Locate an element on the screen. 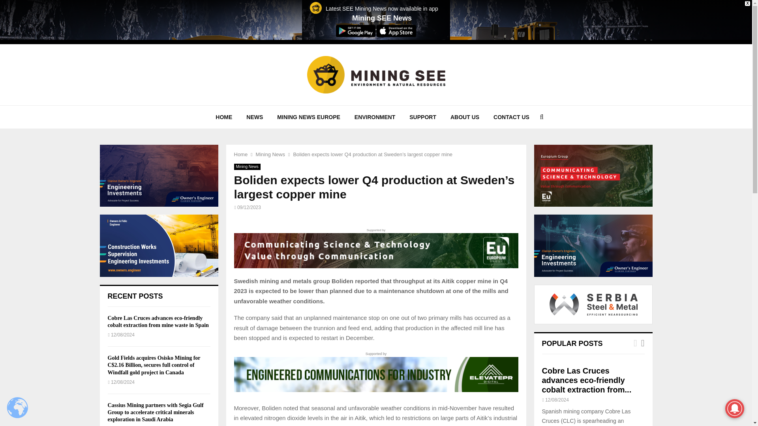 Image resolution: width=758 pixels, height=426 pixels. CONTACT US is located at coordinates (512, 117).